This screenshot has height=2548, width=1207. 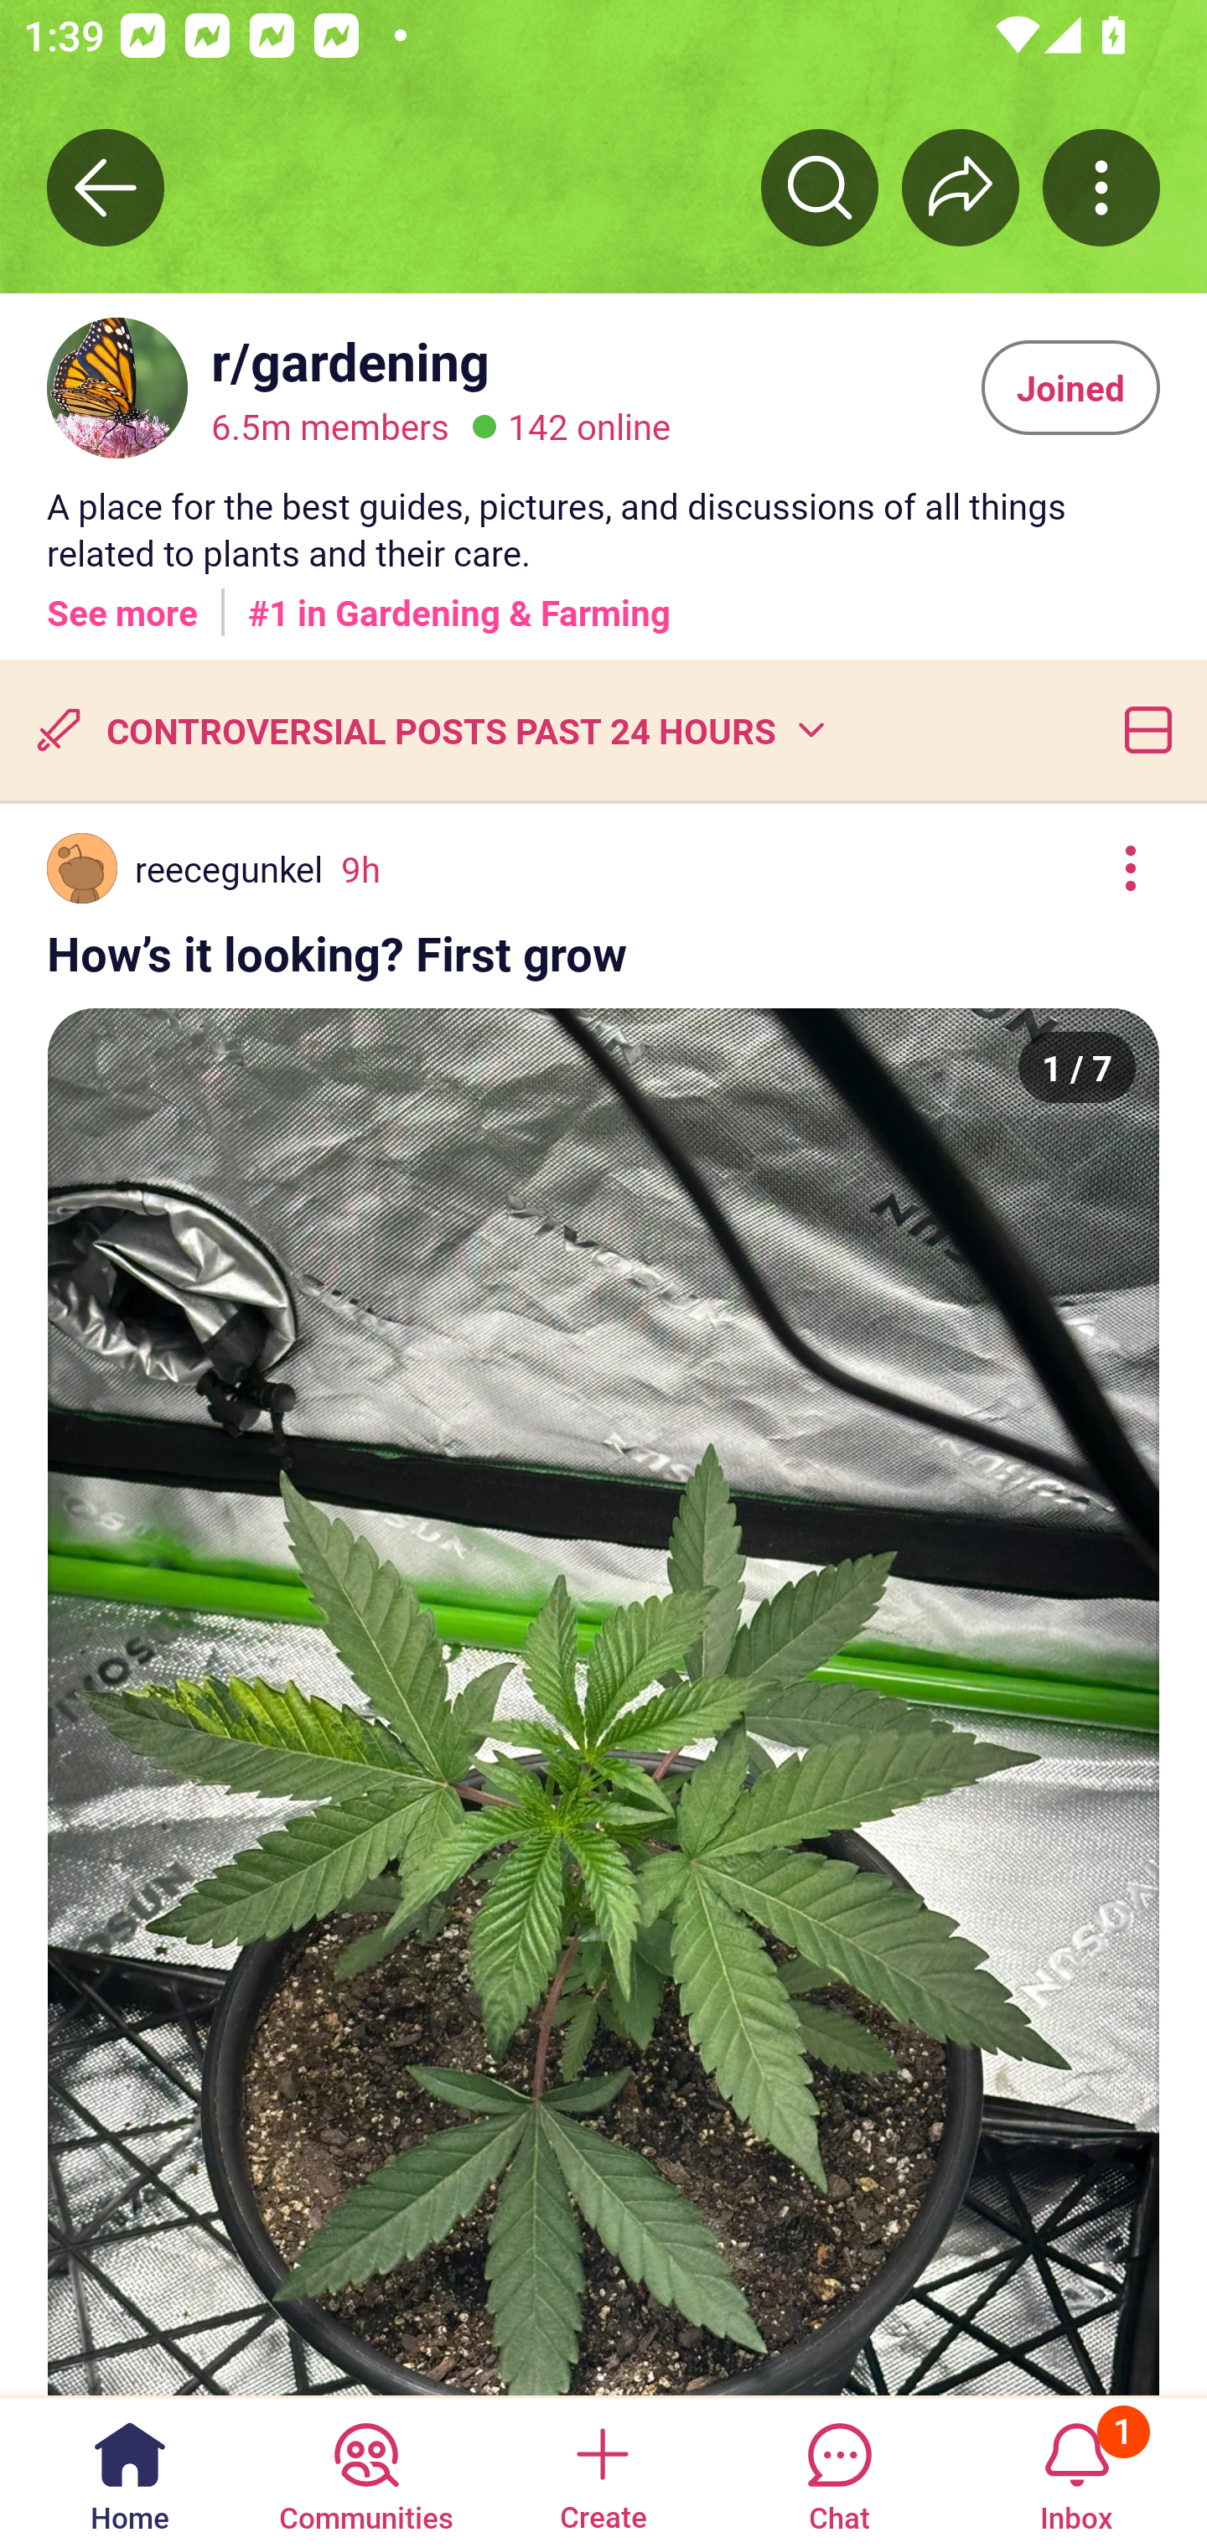 What do you see at coordinates (1142, 729) in the screenshot?
I see `Card` at bounding box center [1142, 729].